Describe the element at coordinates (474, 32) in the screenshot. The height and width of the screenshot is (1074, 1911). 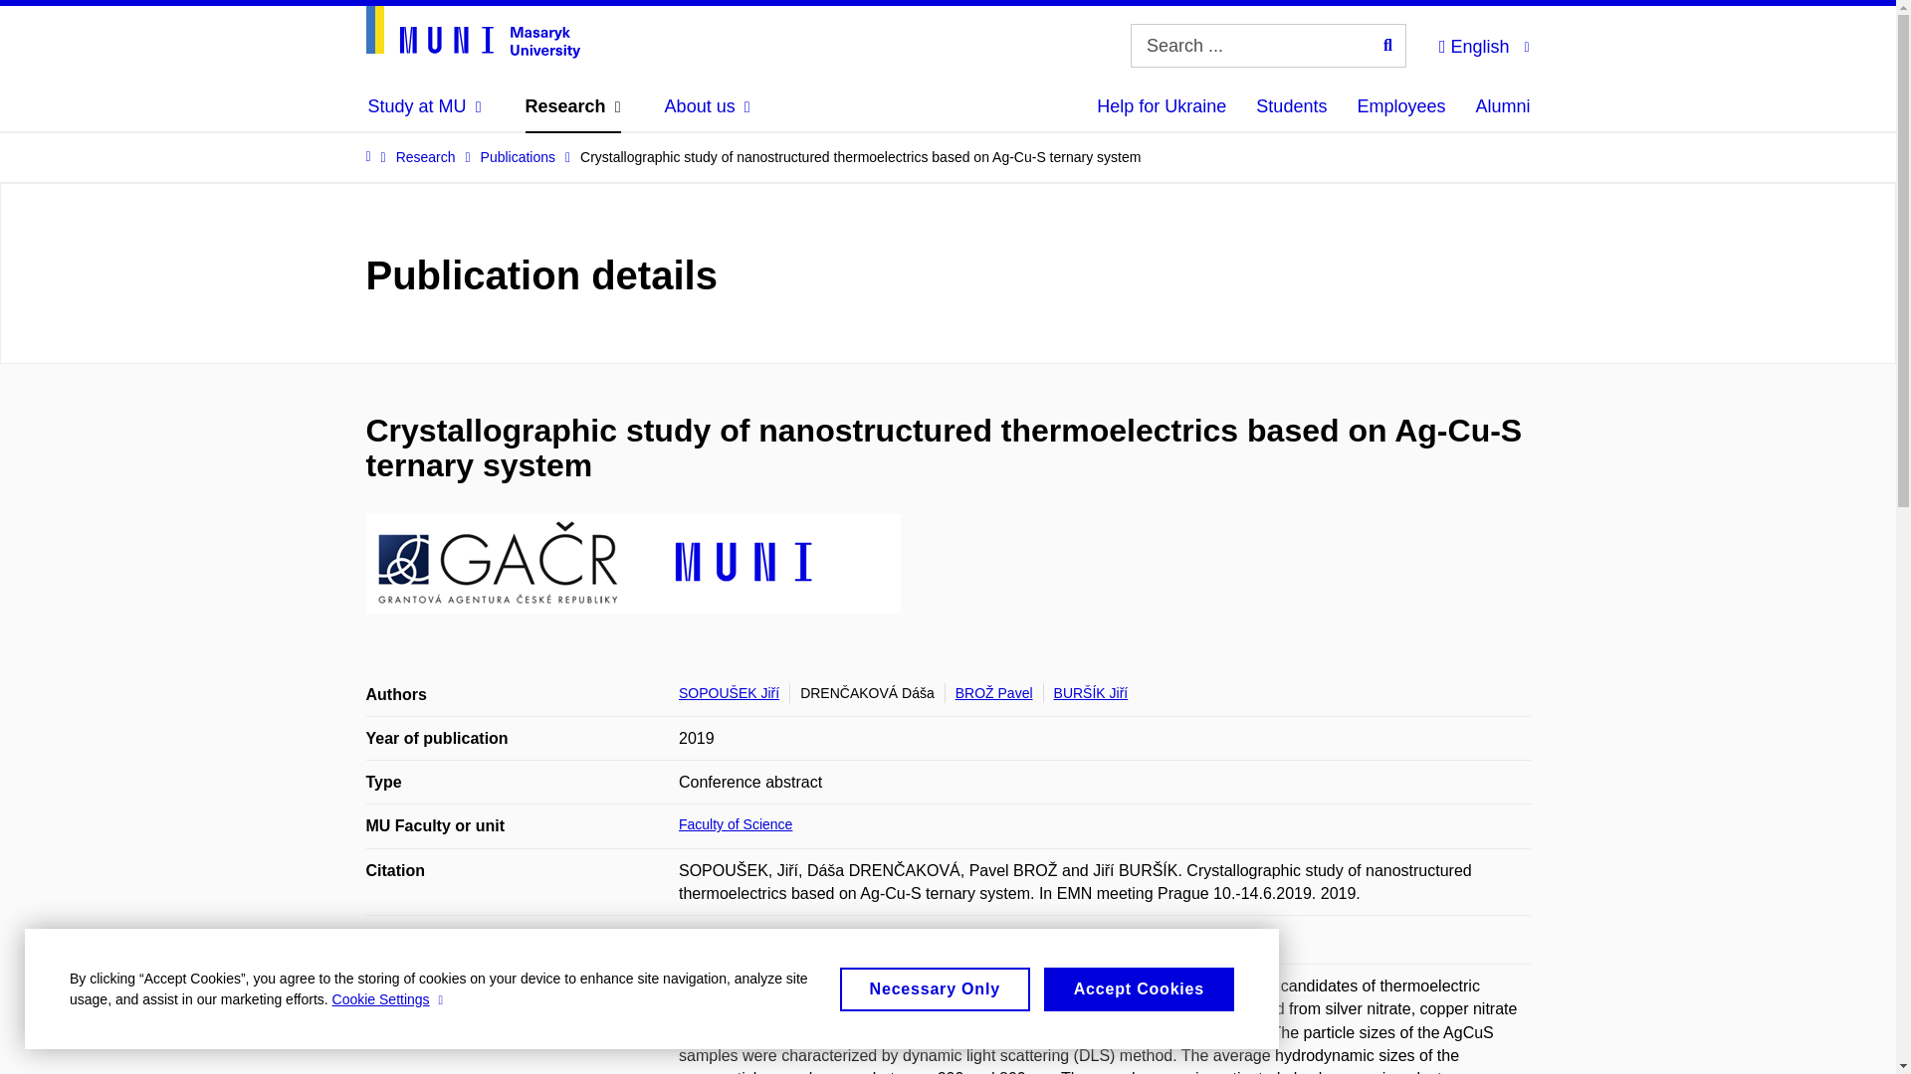
I see `Homepage site` at that location.